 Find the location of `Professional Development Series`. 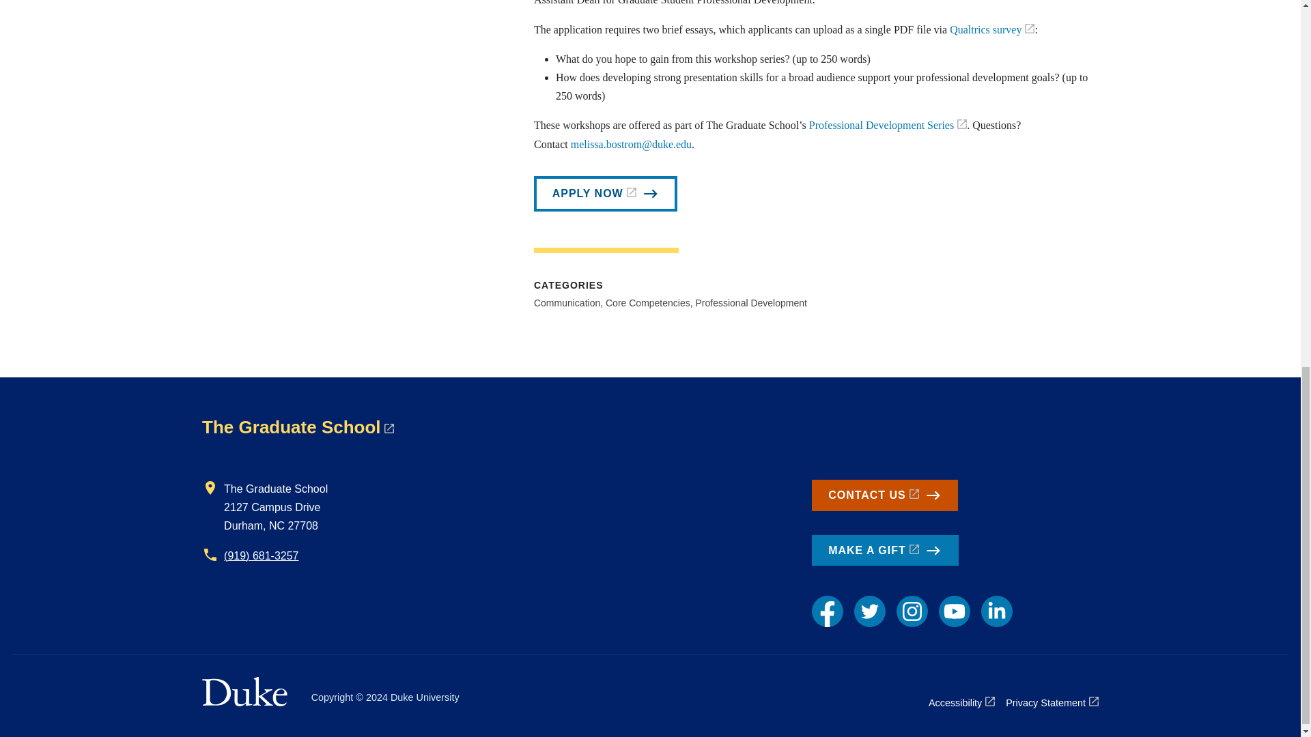

Professional Development Series is located at coordinates (888, 125).